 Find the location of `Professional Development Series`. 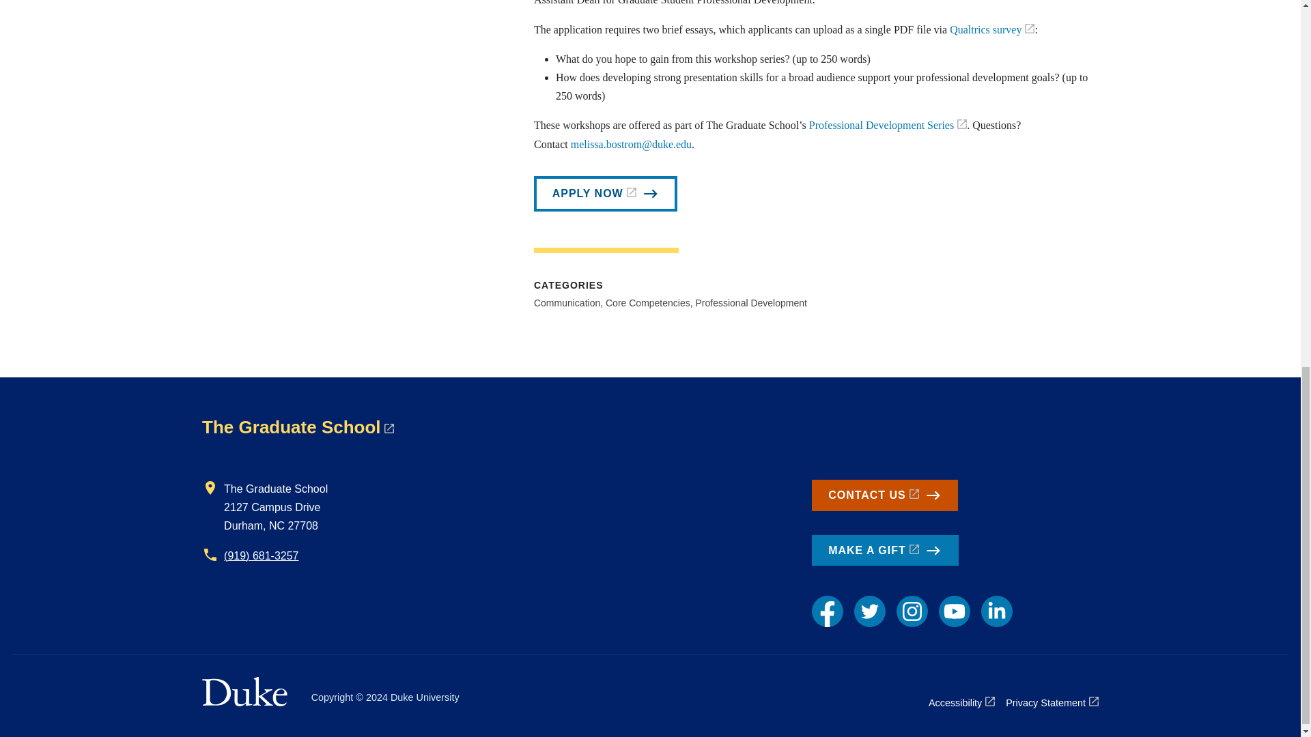

Professional Development Series is located at coordinates (888, 125).